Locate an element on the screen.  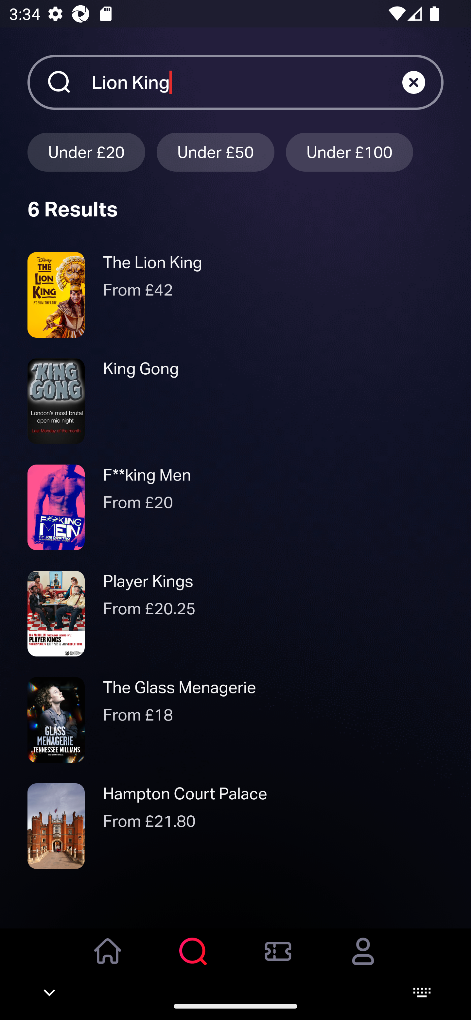
Under £100 is located at coordinates (349, 152).